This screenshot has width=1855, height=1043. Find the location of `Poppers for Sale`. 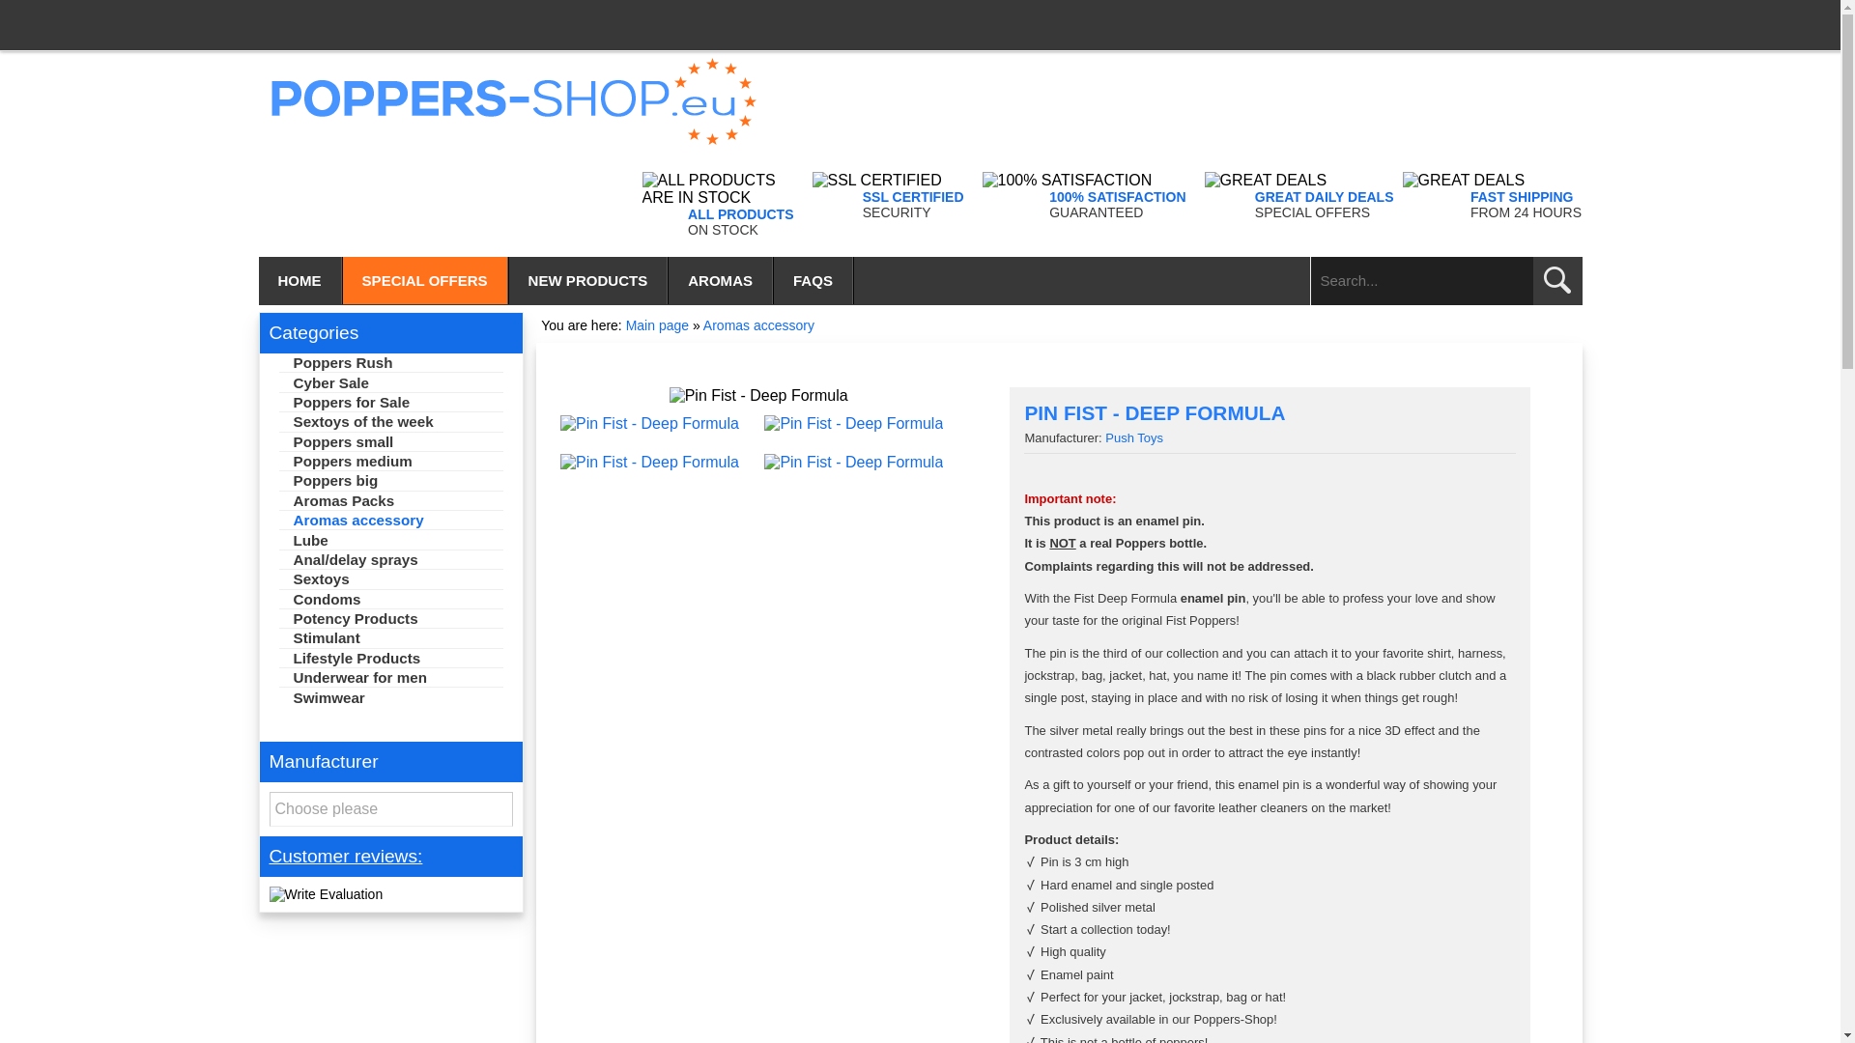

Poppers for Sale is located at coordinates (390, 402).